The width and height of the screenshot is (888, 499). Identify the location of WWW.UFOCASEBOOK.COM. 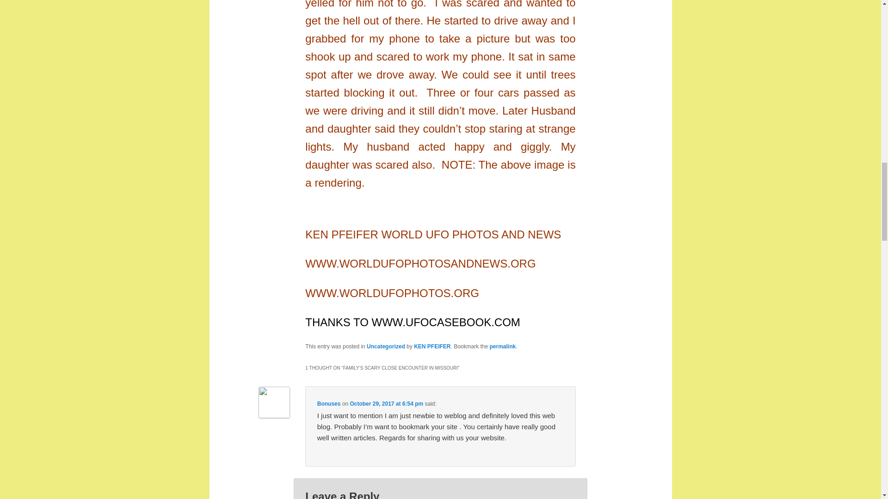
(446, 323).